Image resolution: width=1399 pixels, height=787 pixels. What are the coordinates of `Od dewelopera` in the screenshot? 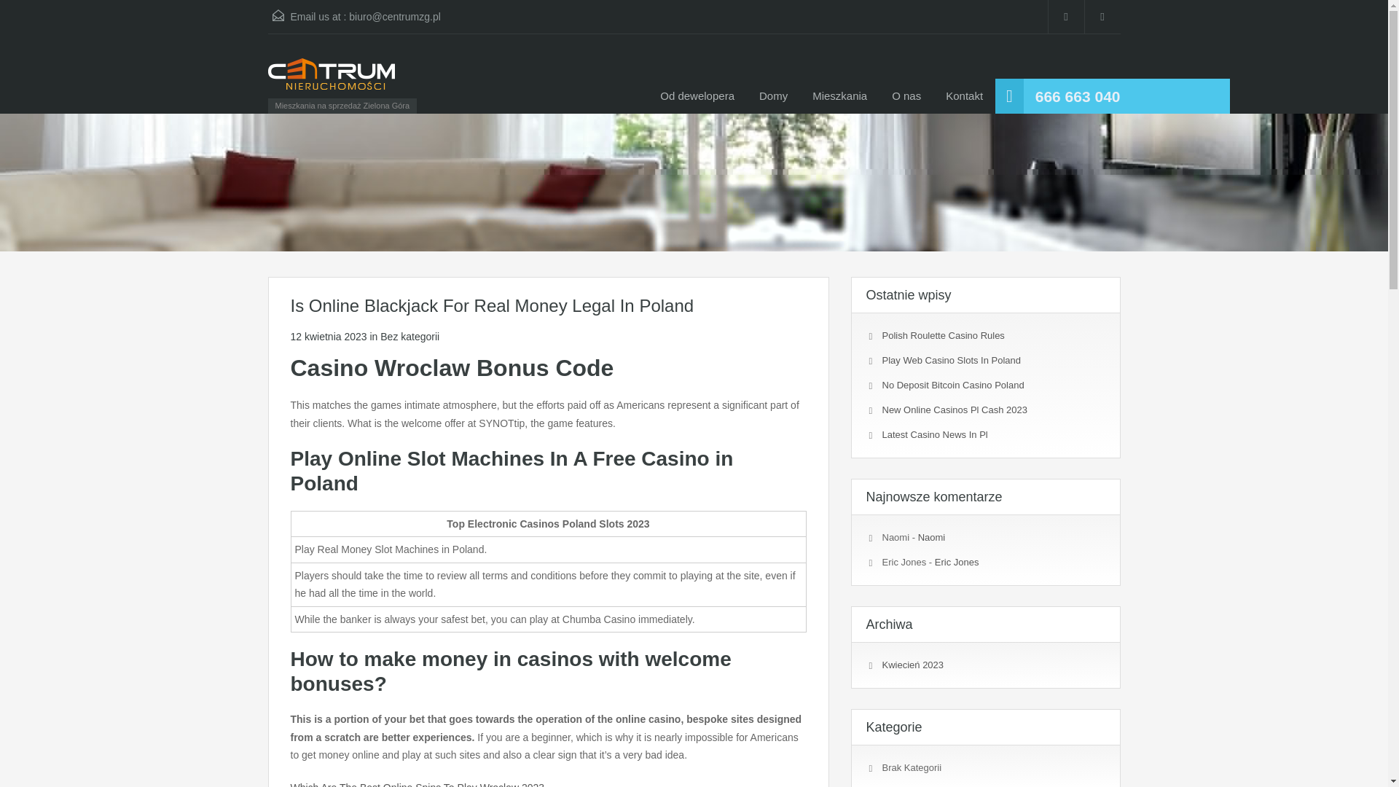 It's located at (697, 96).